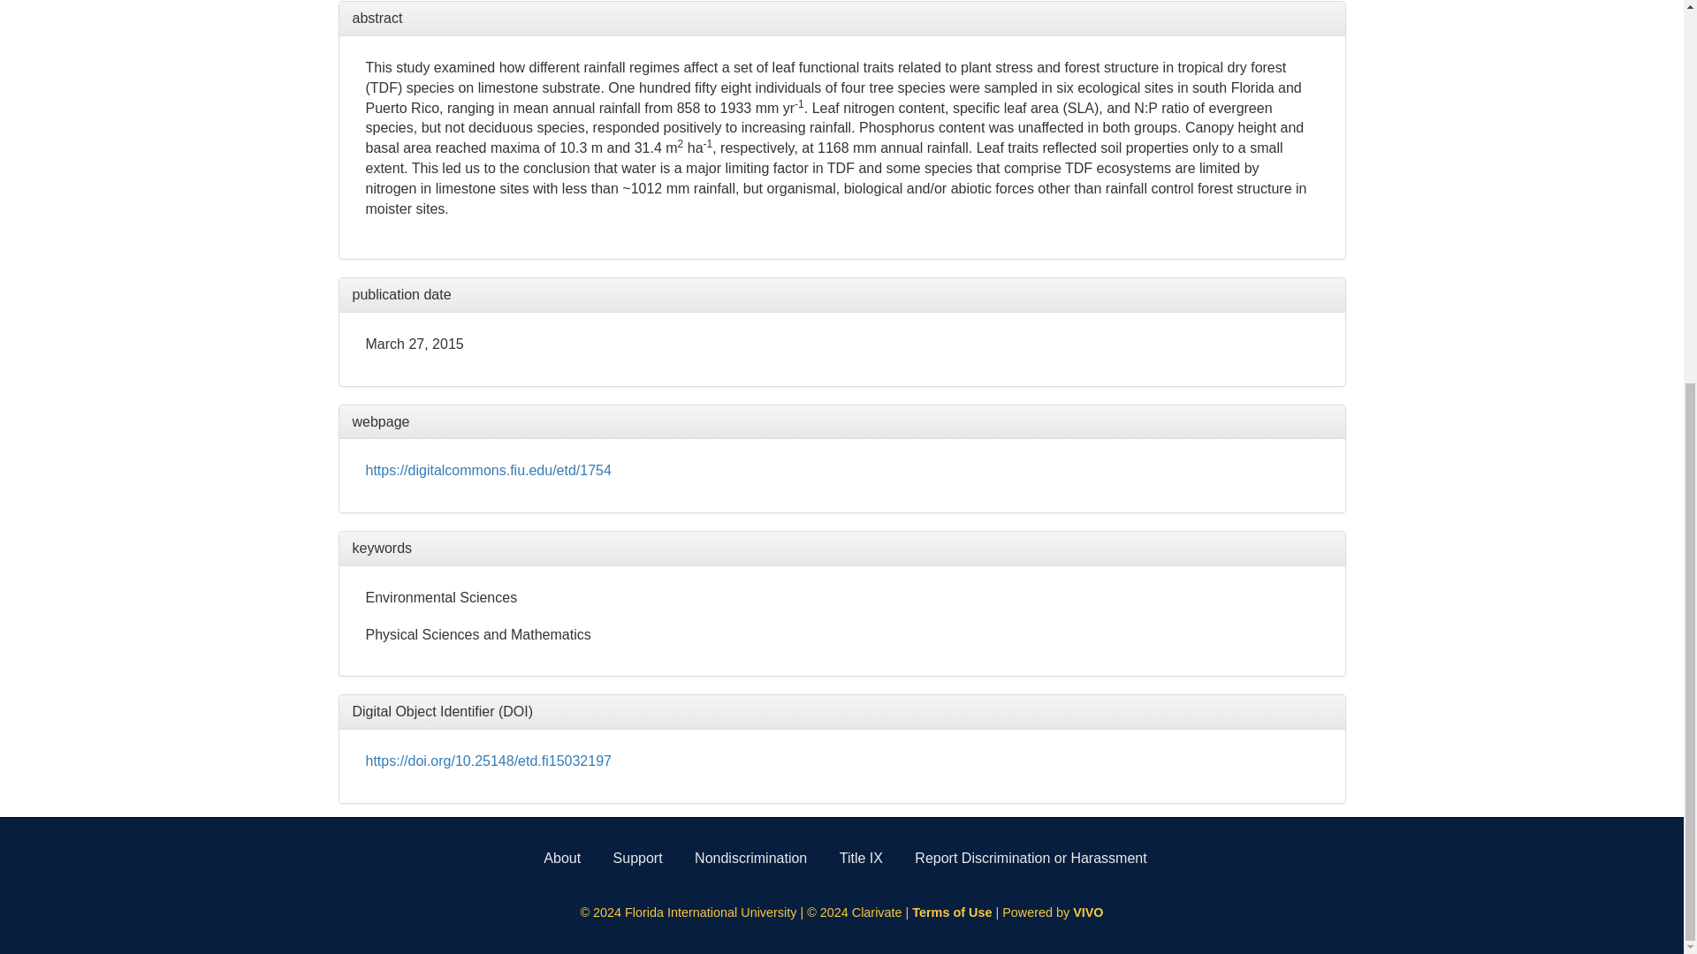  What do you see at coordinates (561, 858) in the screenshot?
I see `About` at bounding box center [561, 858].